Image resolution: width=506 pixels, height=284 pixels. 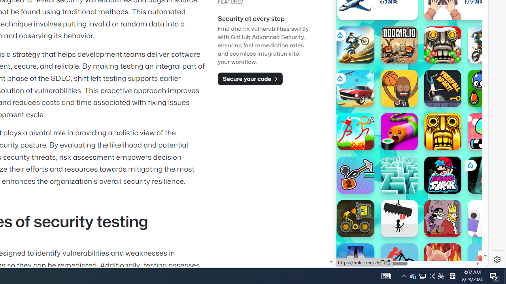 What do you see at coordinates (356, 219) in the screenshot?
I see `BoxRob 3` at bounding box center [356, 219].